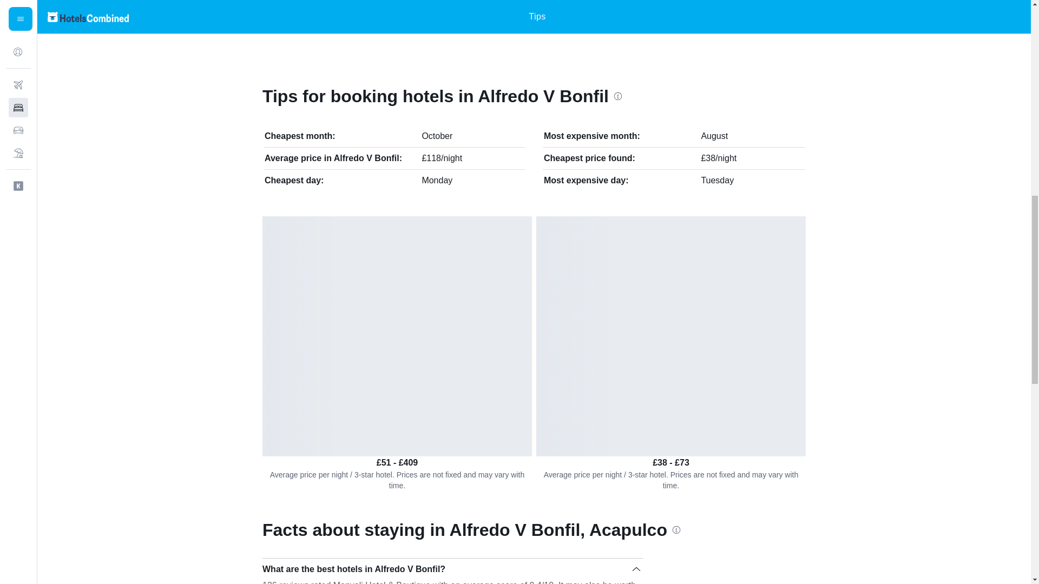  Describe the element at coordinates (308, 16) in the screenshot. I see `Mexico Hotels` at that location.